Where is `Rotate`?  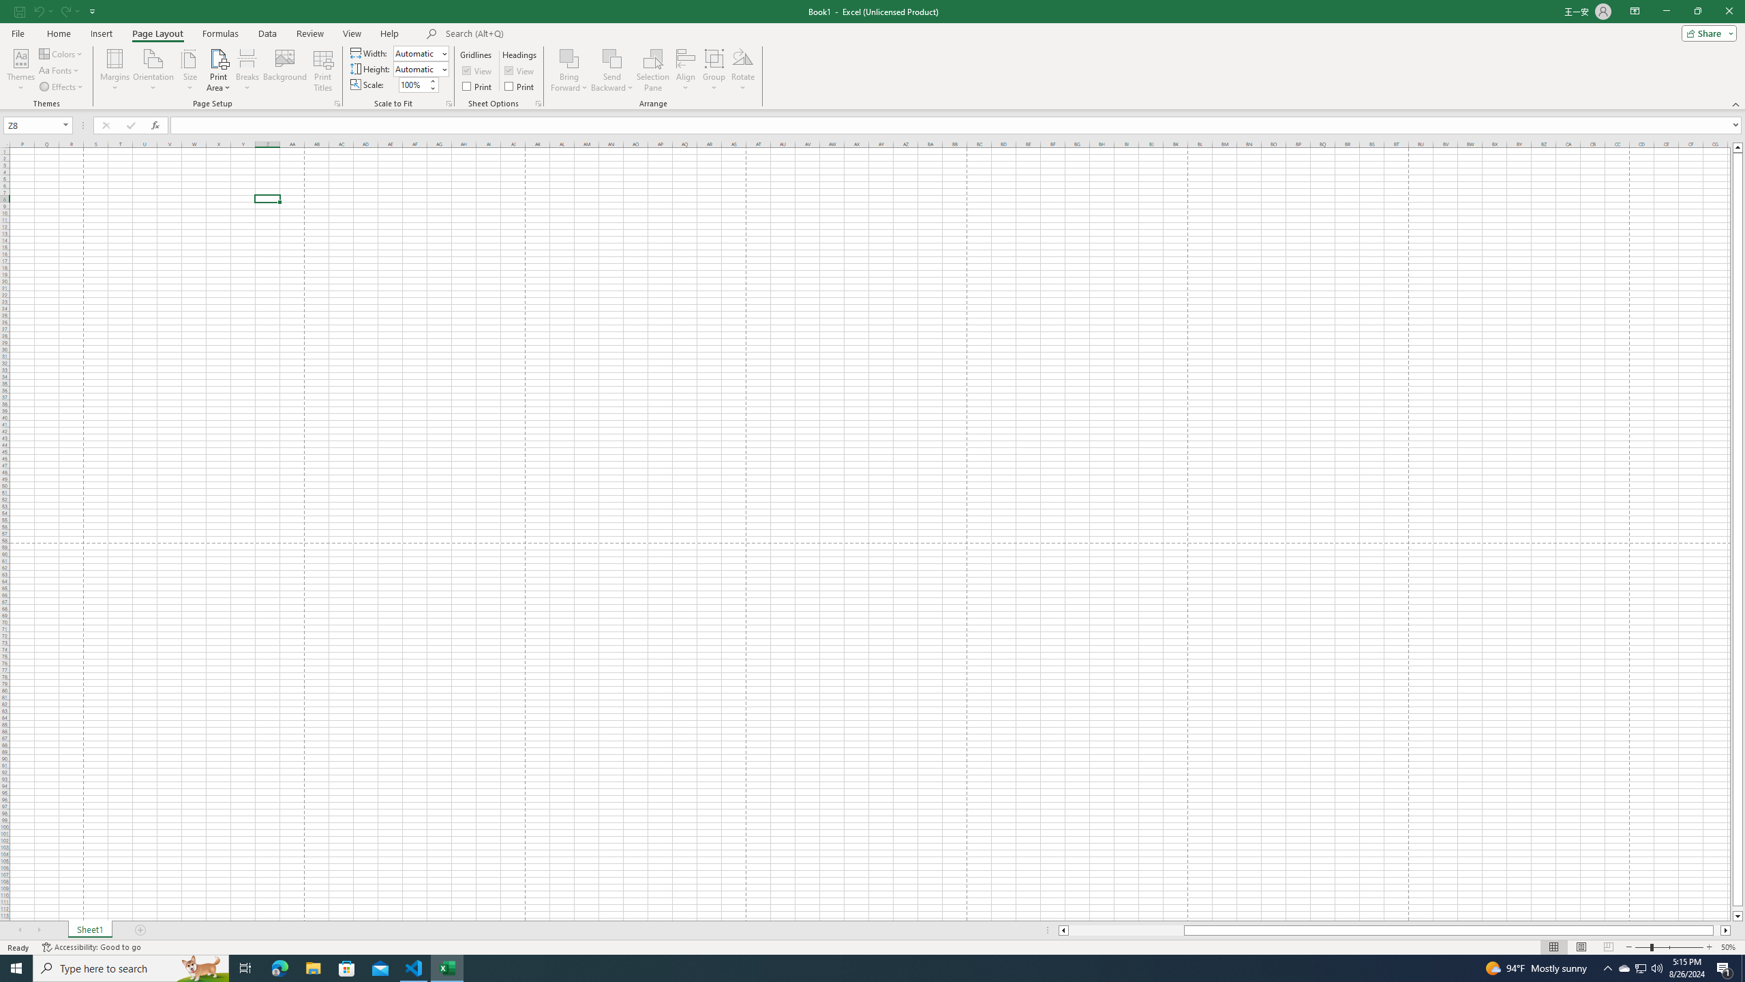 Rotate is located at coordinates (743, 70).